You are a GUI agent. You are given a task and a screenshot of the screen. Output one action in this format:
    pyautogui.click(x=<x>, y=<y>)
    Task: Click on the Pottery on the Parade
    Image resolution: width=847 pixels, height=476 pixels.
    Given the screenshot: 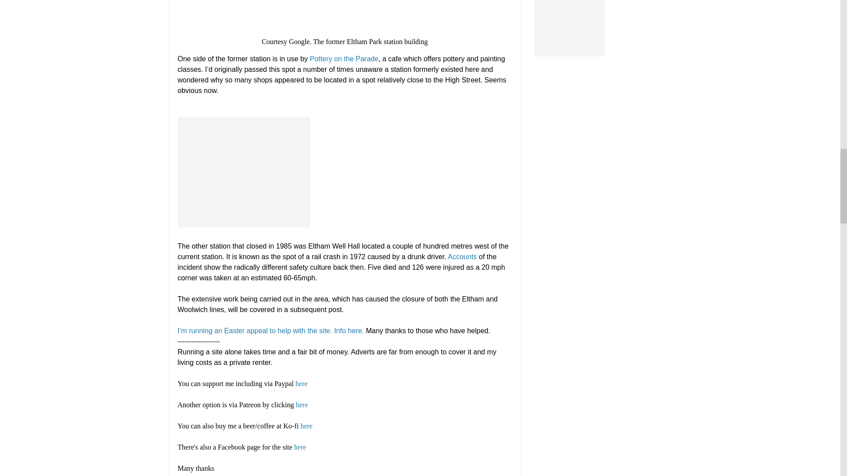 What is the action you would take?
    pyautogui.click(x=344, y=59)
    